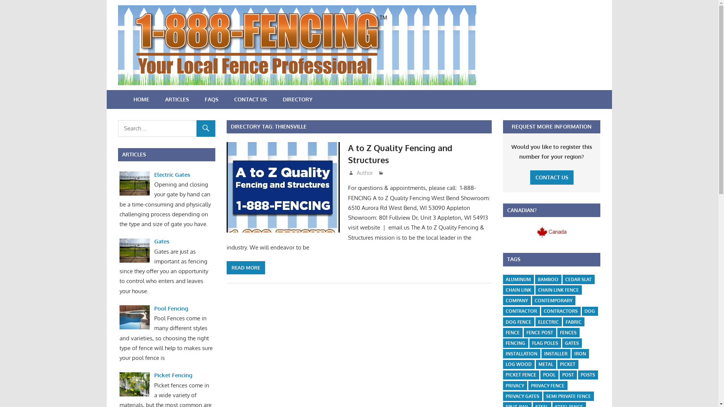 This screenshot has width=724, height=407. Describe the element at coordinates (166, 129) in the screenshot. I see `Search for:` at that location.